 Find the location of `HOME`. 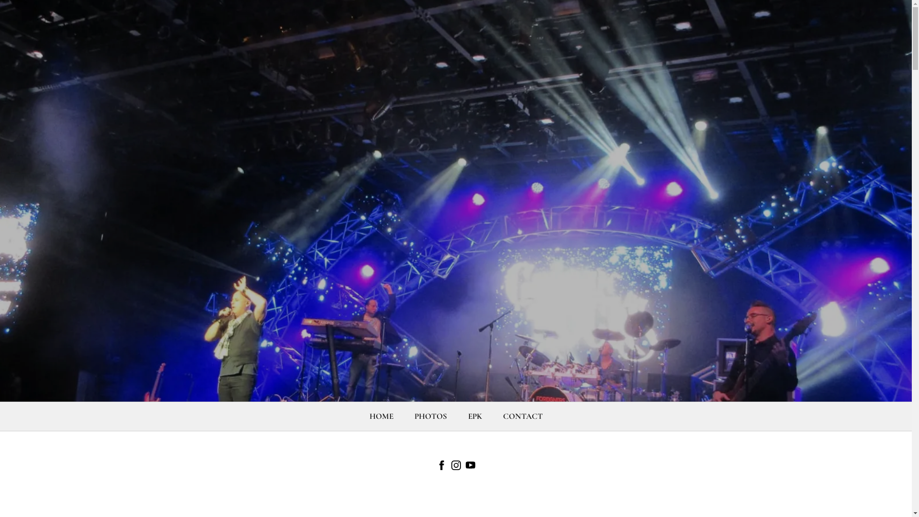

HOME is located at coordinates (381, 416).